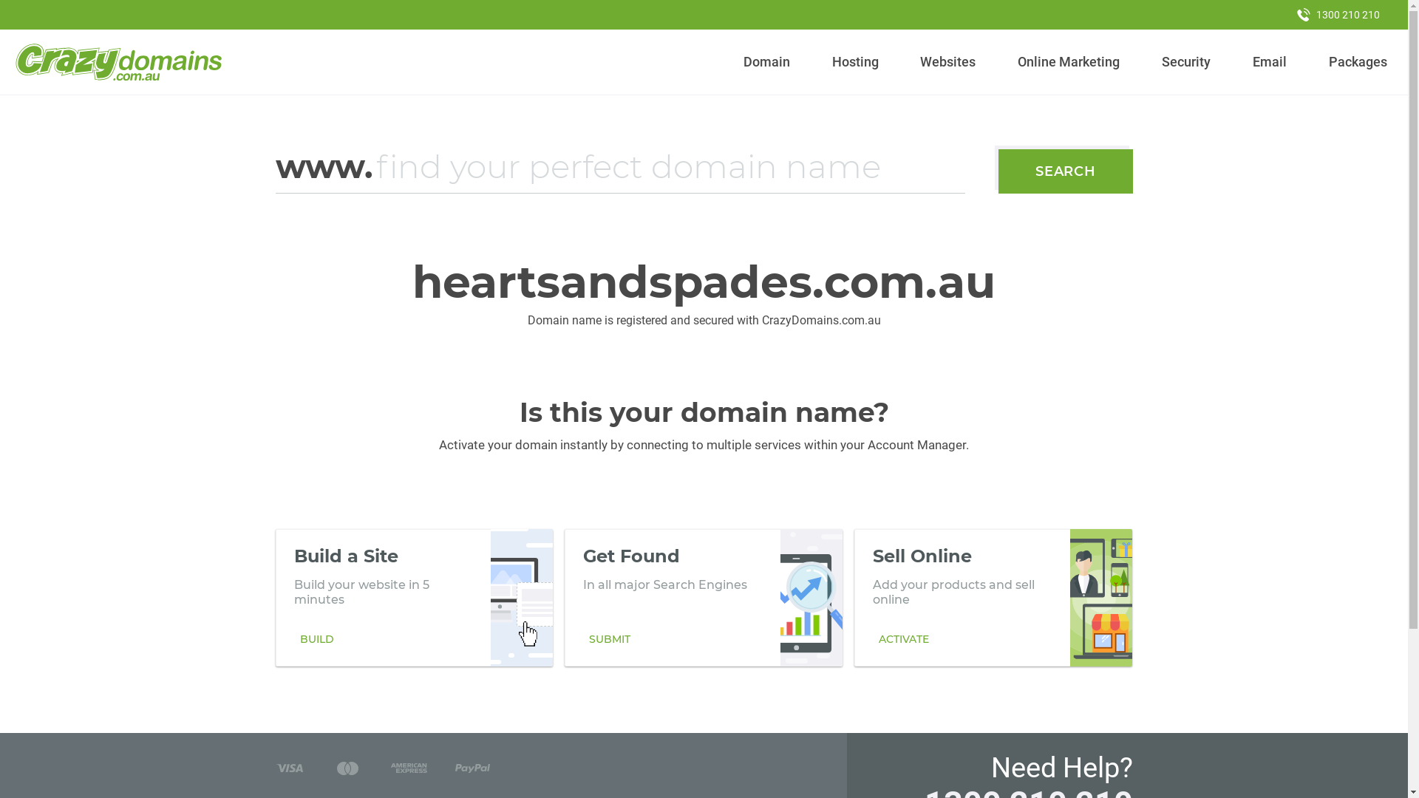 This screenshot has height=798, width=1419. Describe the element at coordinates (704, 598) in the screenshot. I see `Get Found
In all major Search Engines
SUBMIT` at that location.